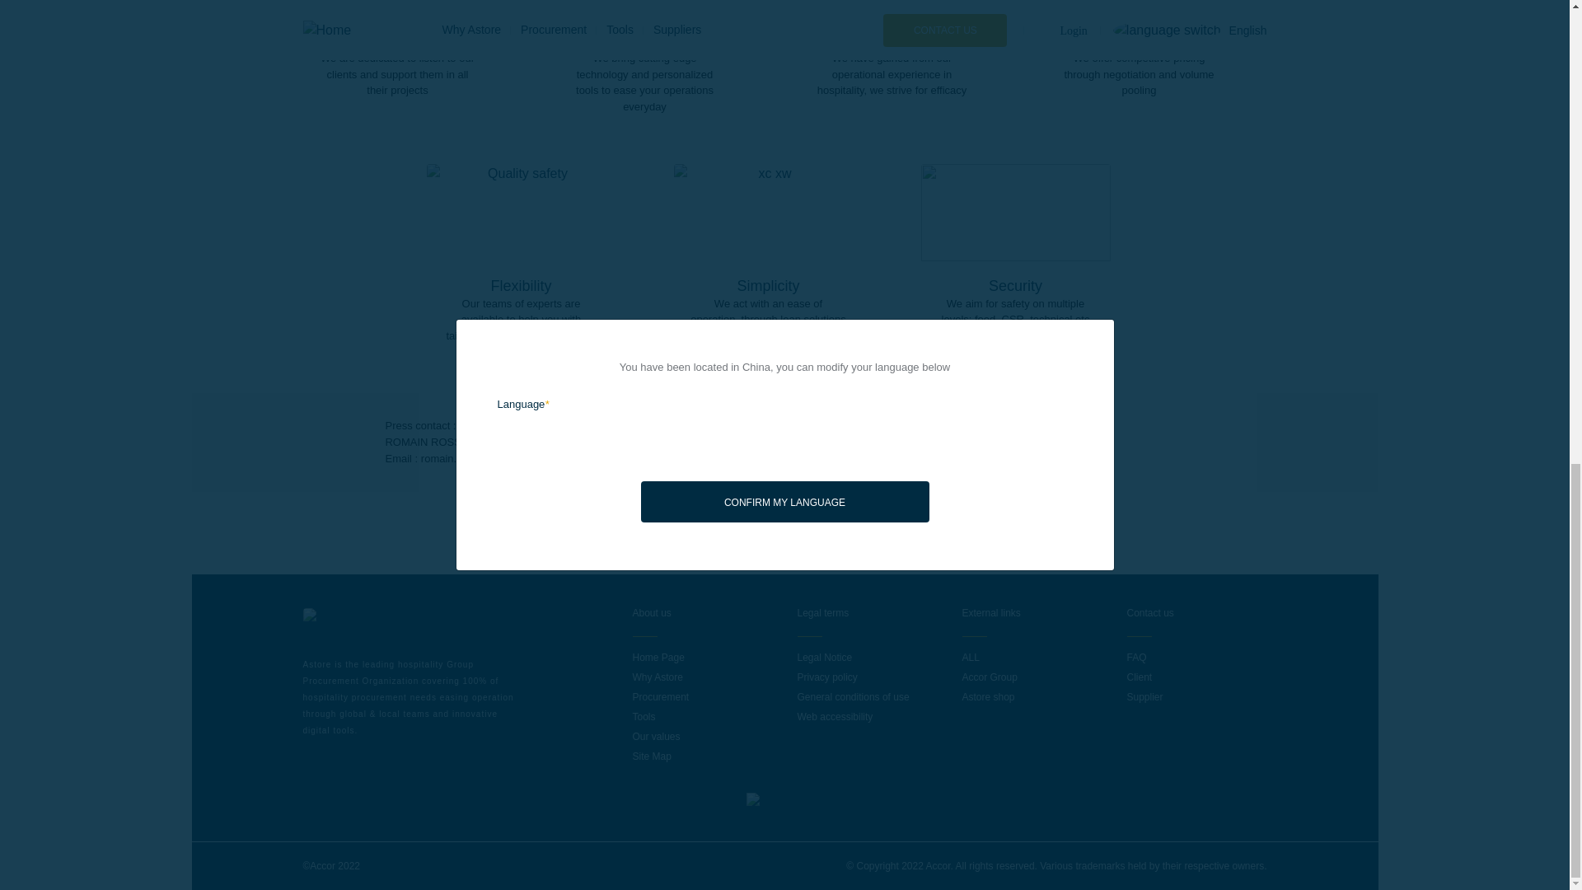  I want to click on Site Map, so click(652, 756).